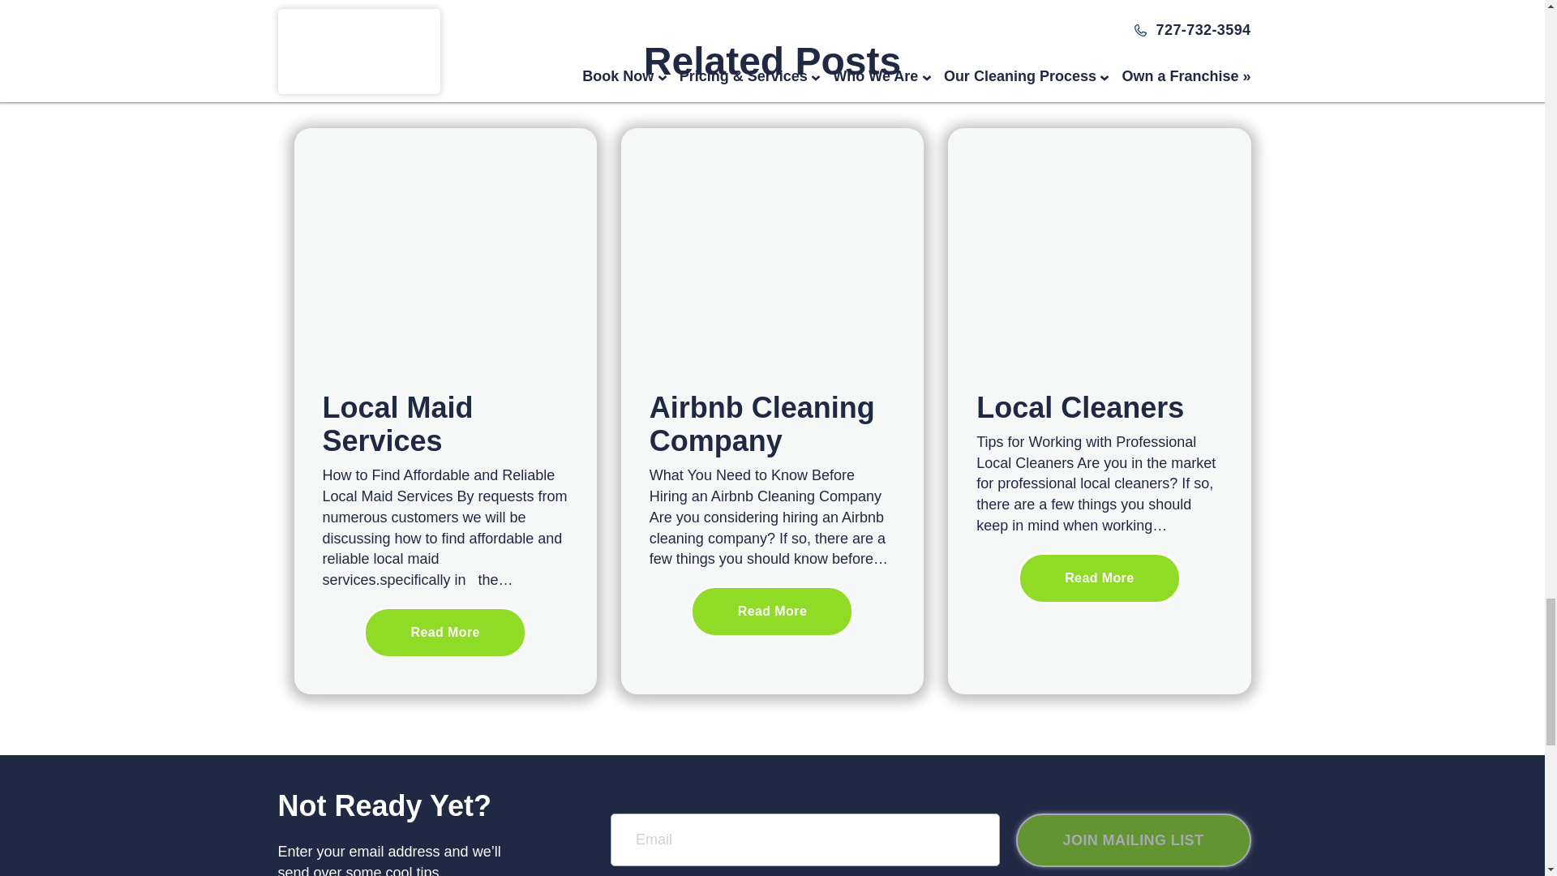 The height and width of the screenshot is (876, 1557). What do you see at coordinates (1132, 840) in the screenshot?
I see `JOIN MAILING LIST` at bounding box center [1132, 840].